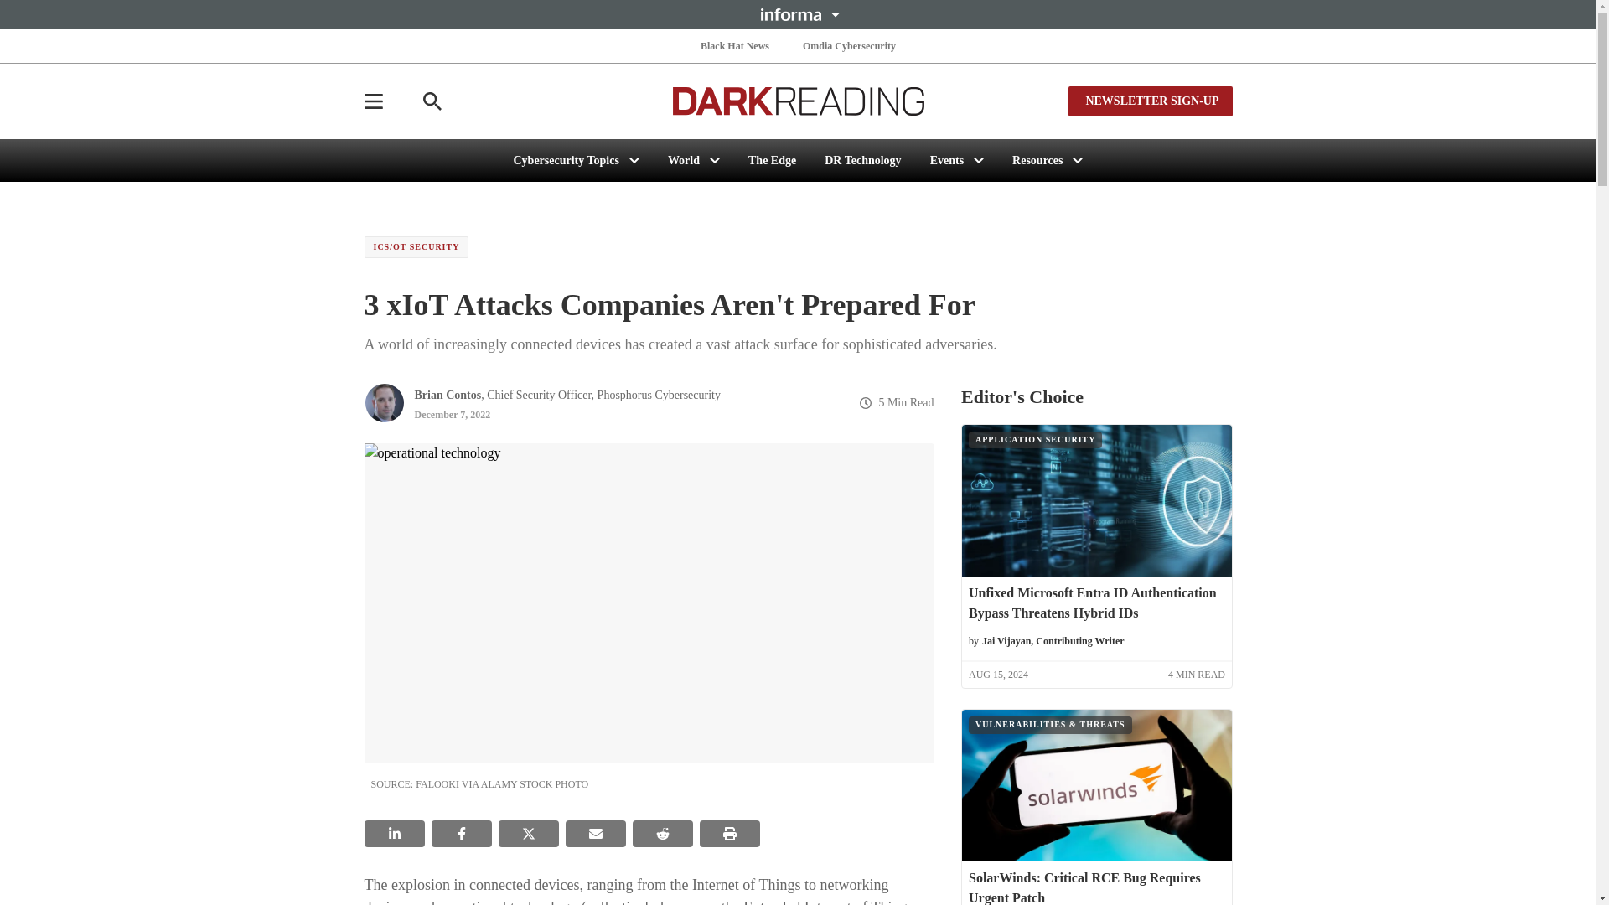 The width and height of the screenshot is (1609, 905). I want to click on Dark Reading Logo, so click(798, 101).